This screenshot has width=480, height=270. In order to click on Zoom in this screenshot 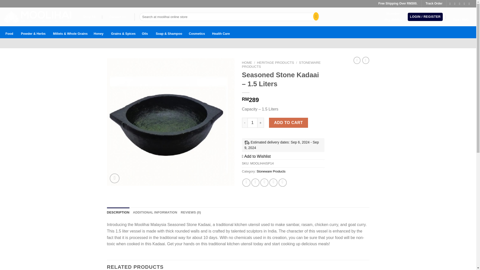, I will do `click(271, 171)`.